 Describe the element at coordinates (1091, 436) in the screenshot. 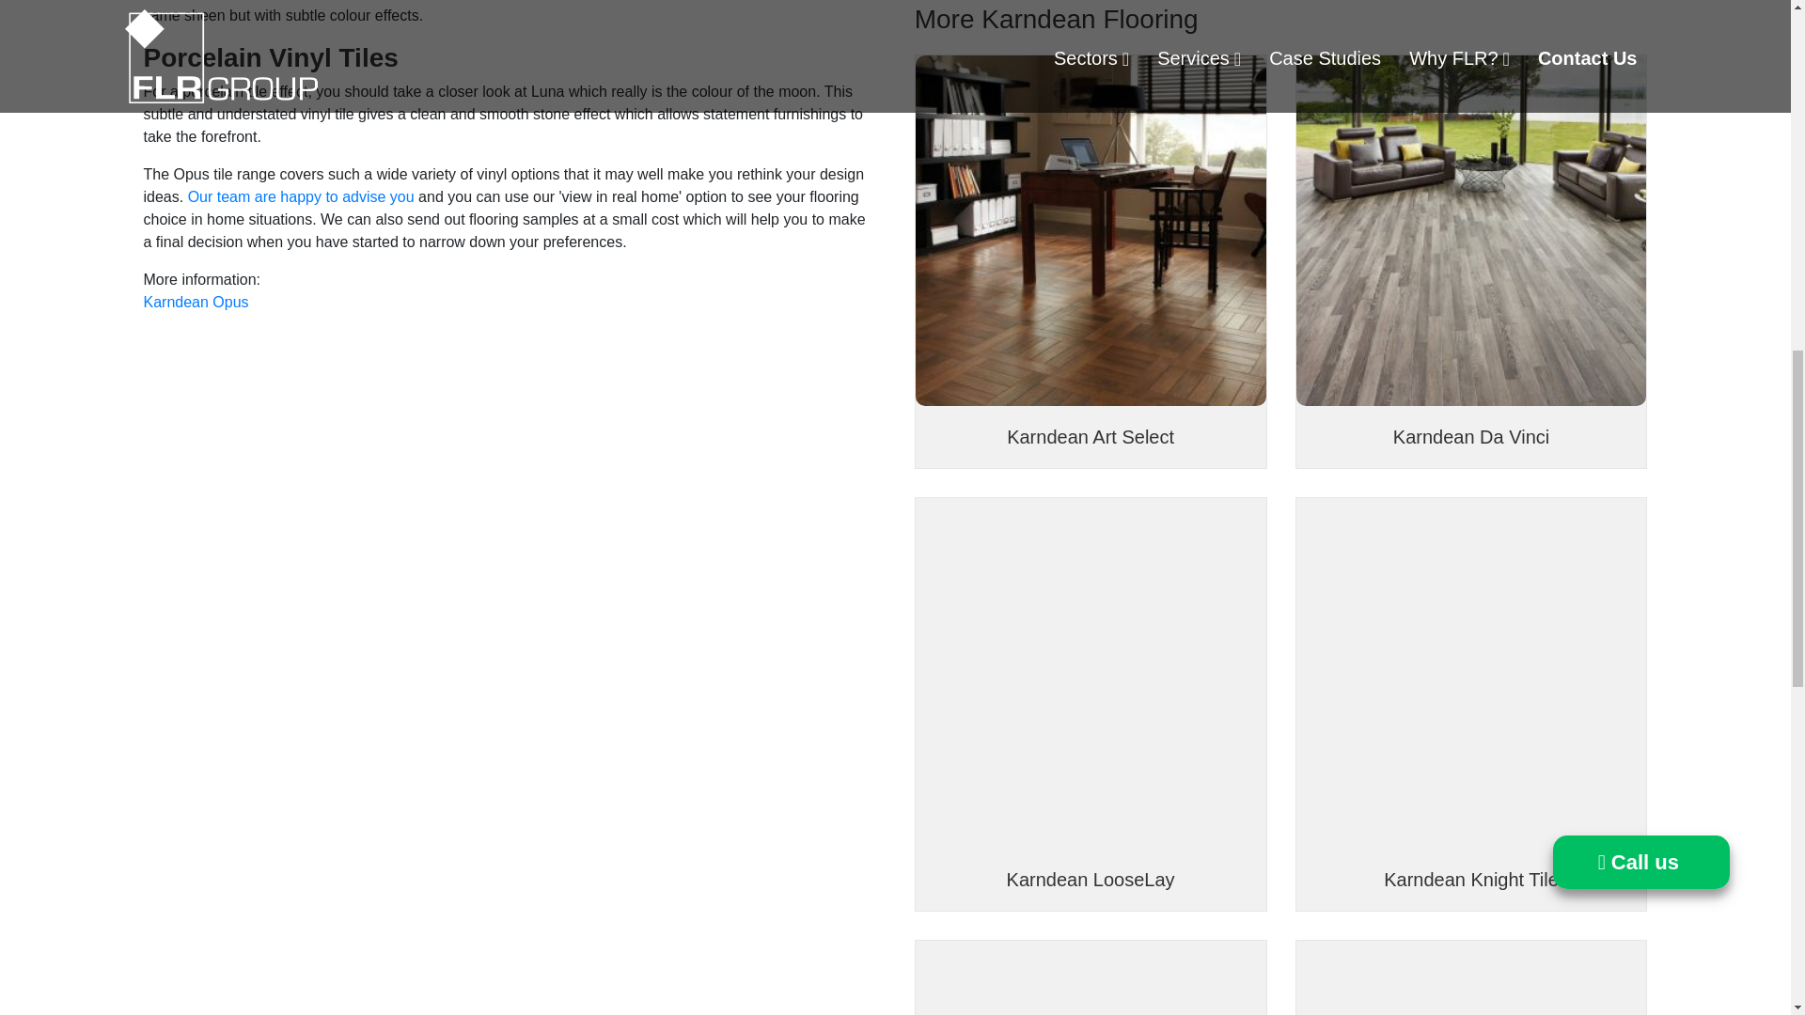

I see `Karndean Art Select` at that location.